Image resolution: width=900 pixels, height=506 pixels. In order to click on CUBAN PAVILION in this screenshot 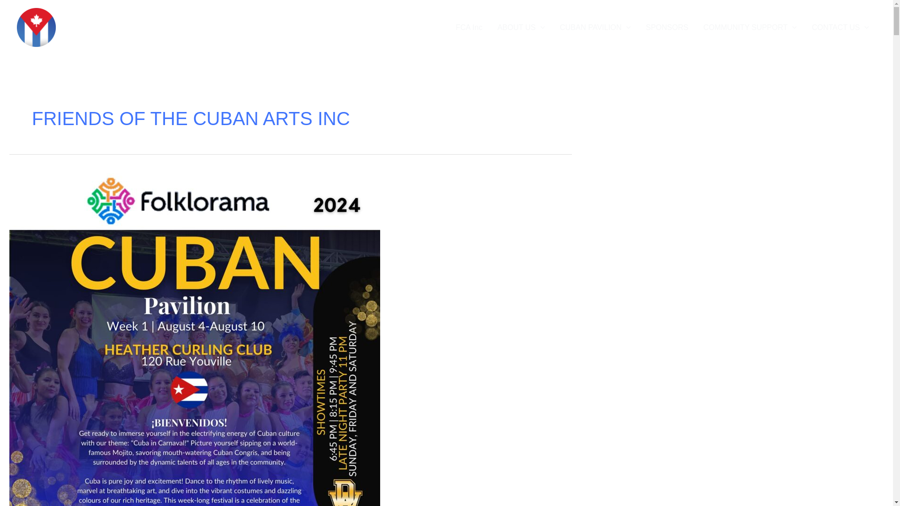, I will do `click(595, 27)`.